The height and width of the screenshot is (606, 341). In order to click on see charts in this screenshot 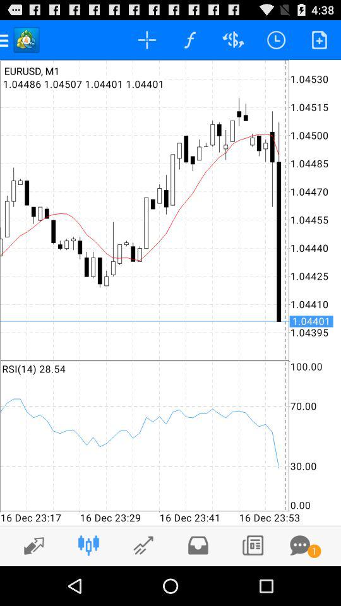, I will do `click(143, 545)`.